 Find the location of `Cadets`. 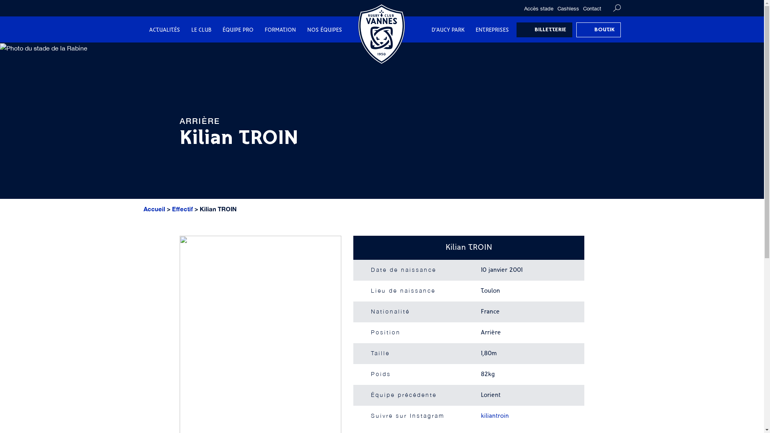

Cadets is located at coordinates (326, 51).